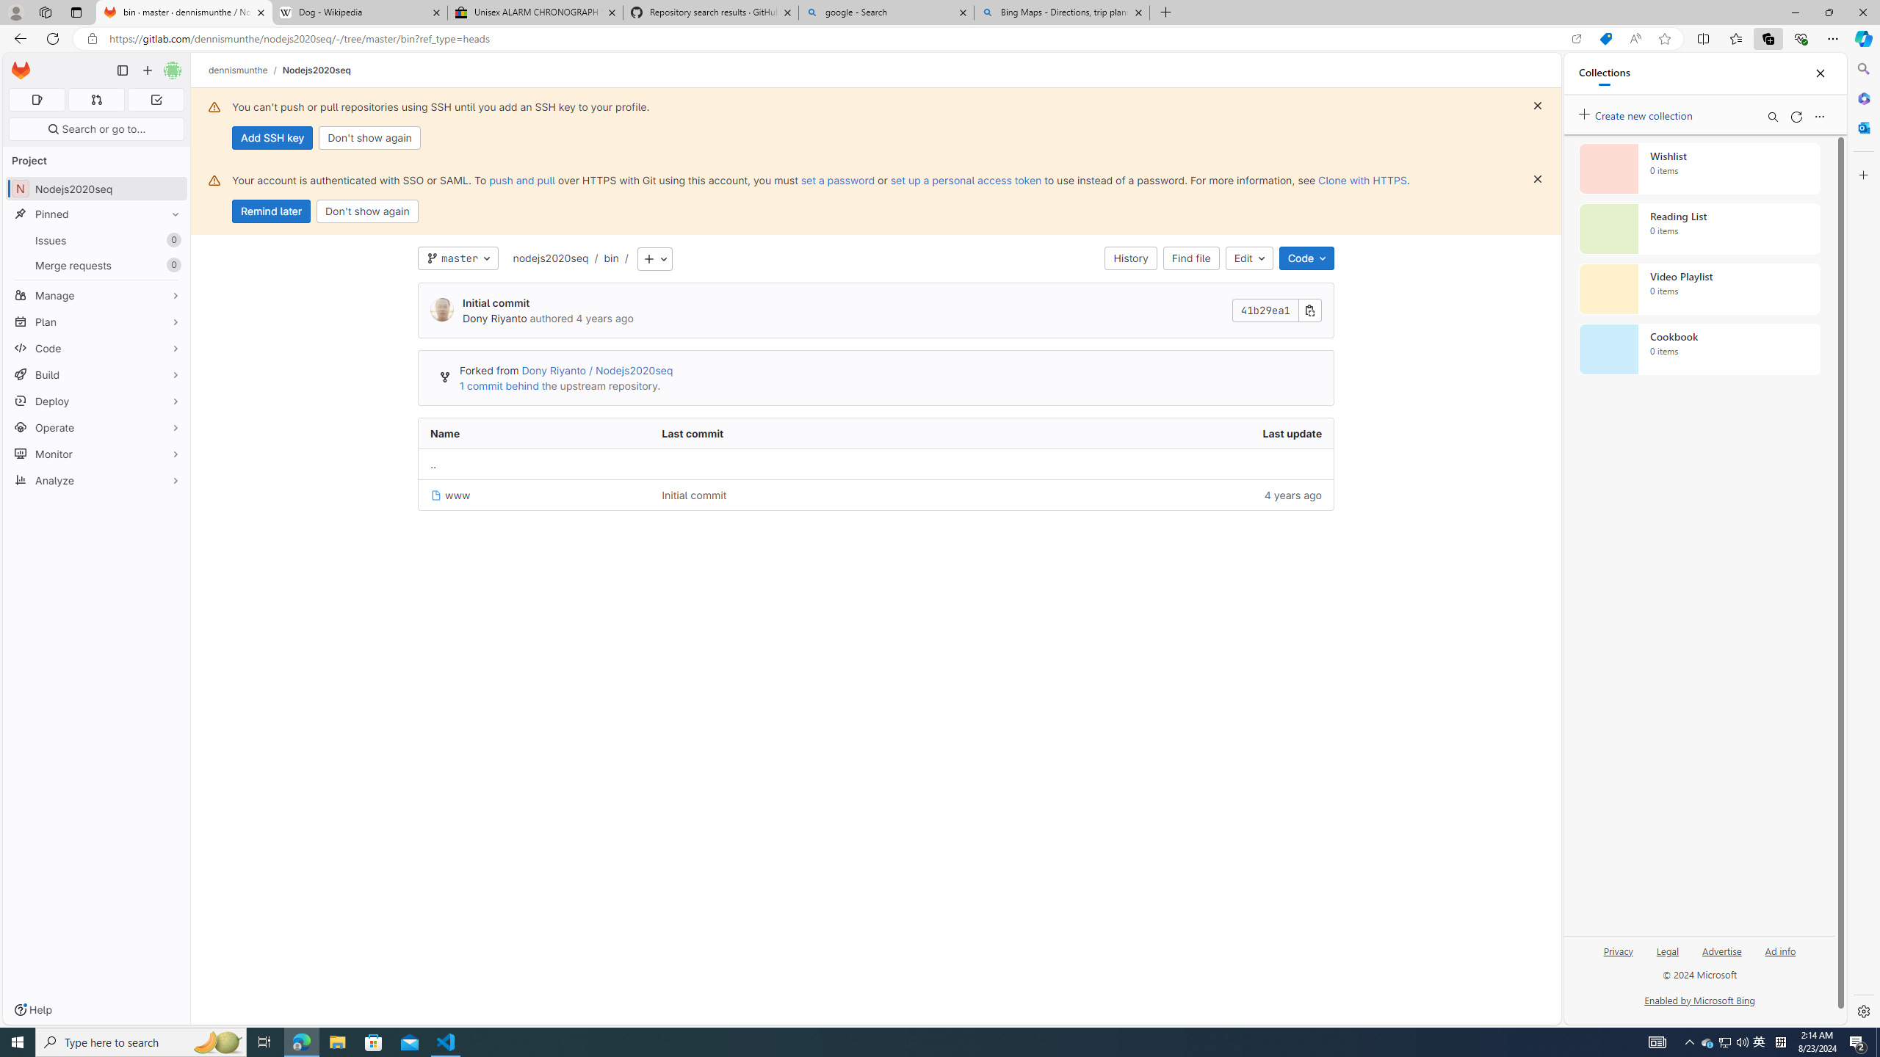  Describe the element at coordinates (358, 12) in the screenshot. I see `Dog - Wikipedia` at that location.